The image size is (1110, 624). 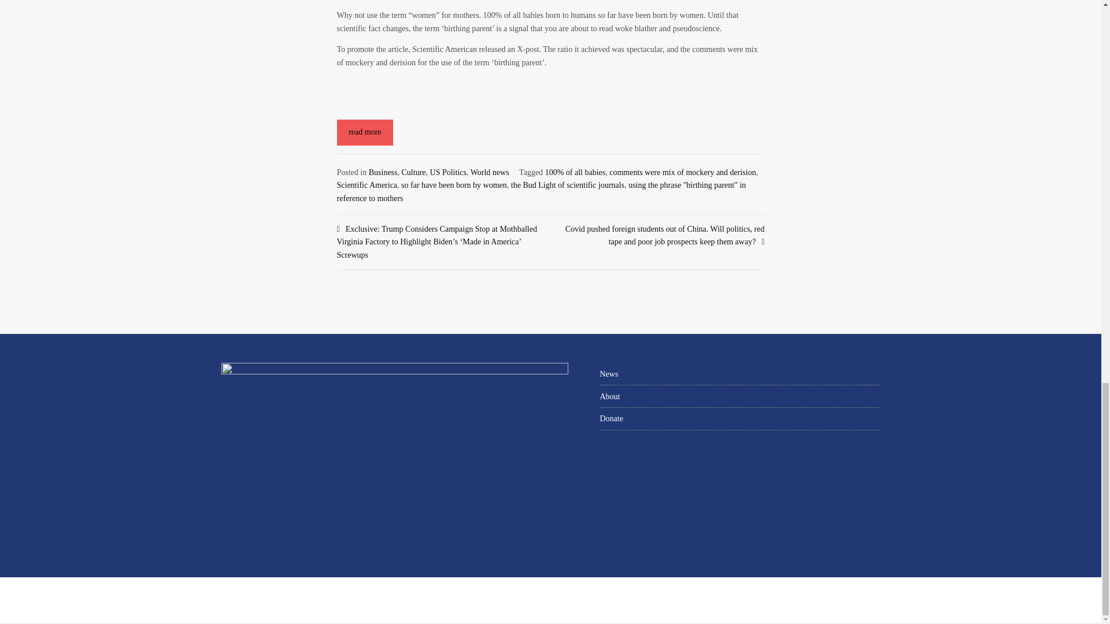 I want to click on World news, so click(x=490, y=172).